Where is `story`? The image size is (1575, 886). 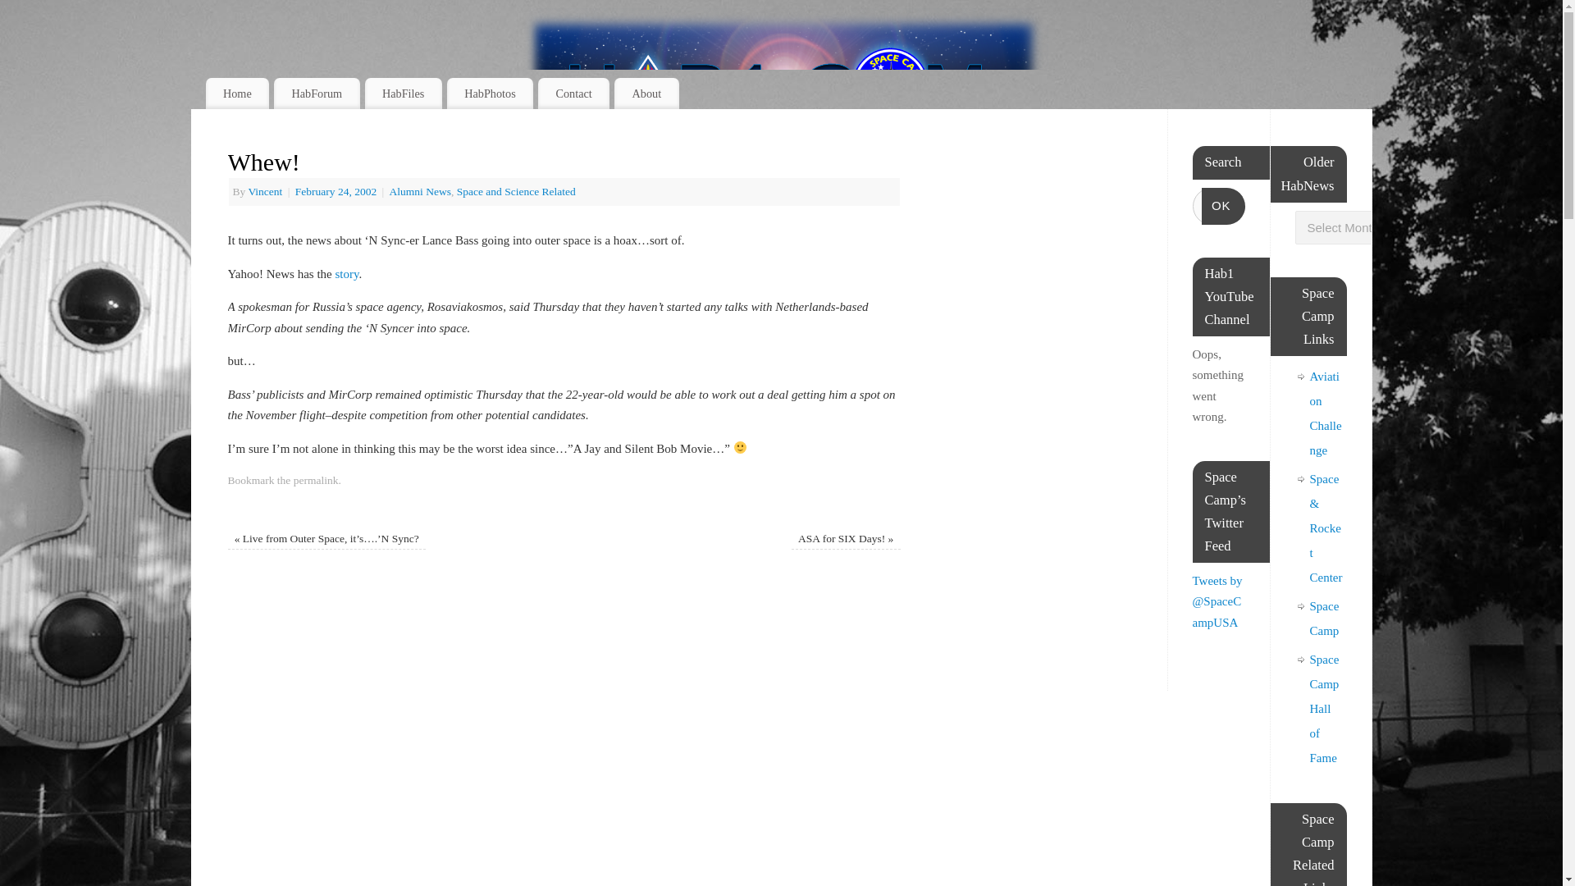
story is located at coordinates (346, 274).